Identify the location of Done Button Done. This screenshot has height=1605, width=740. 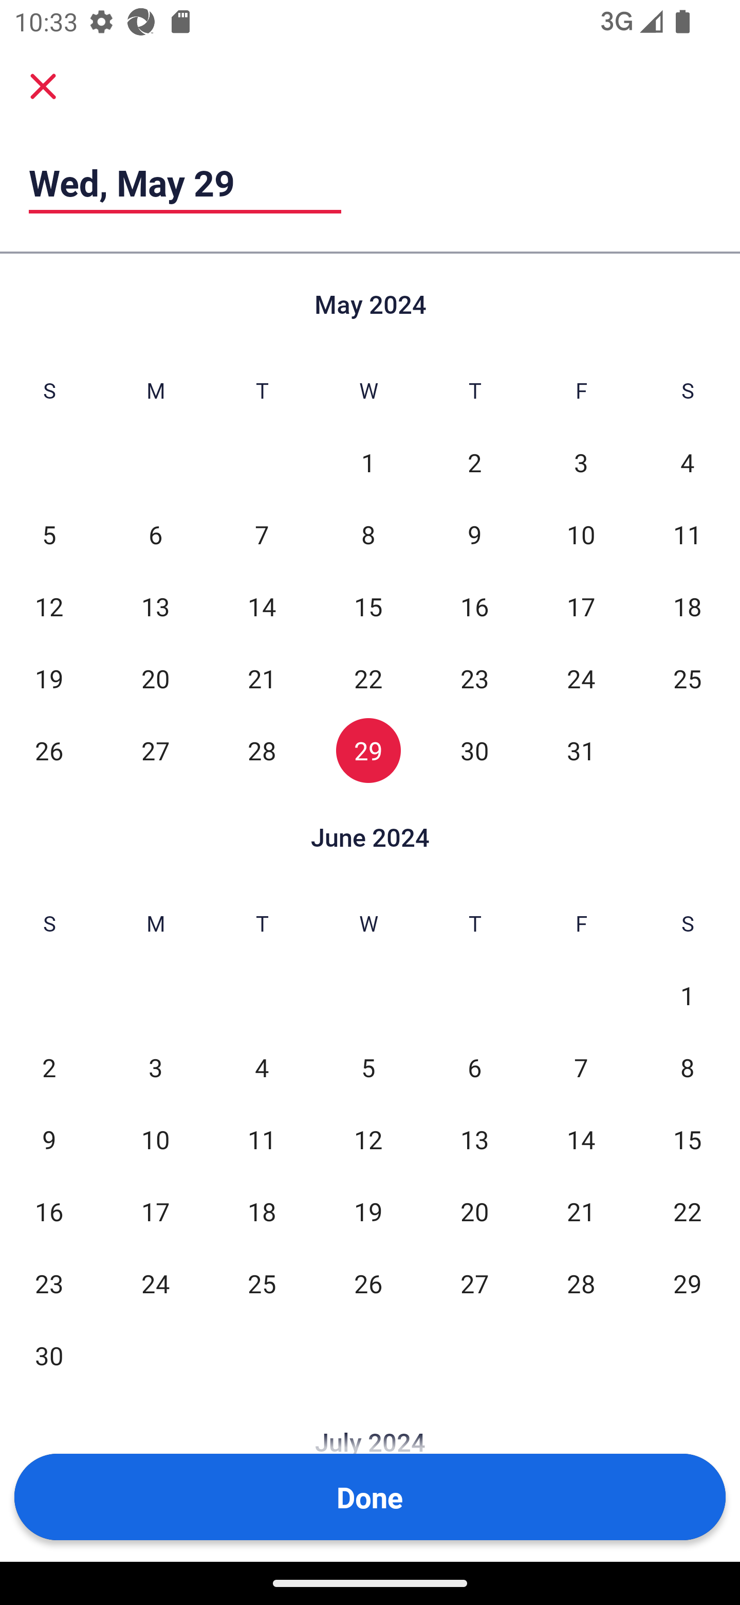
(370, 1497).